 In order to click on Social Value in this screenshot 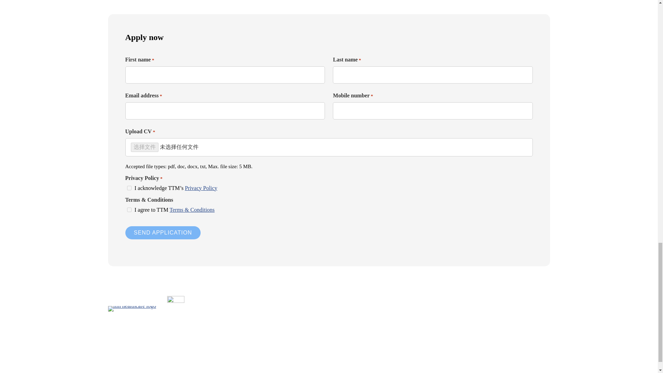, I will do `click(393, 365)`.